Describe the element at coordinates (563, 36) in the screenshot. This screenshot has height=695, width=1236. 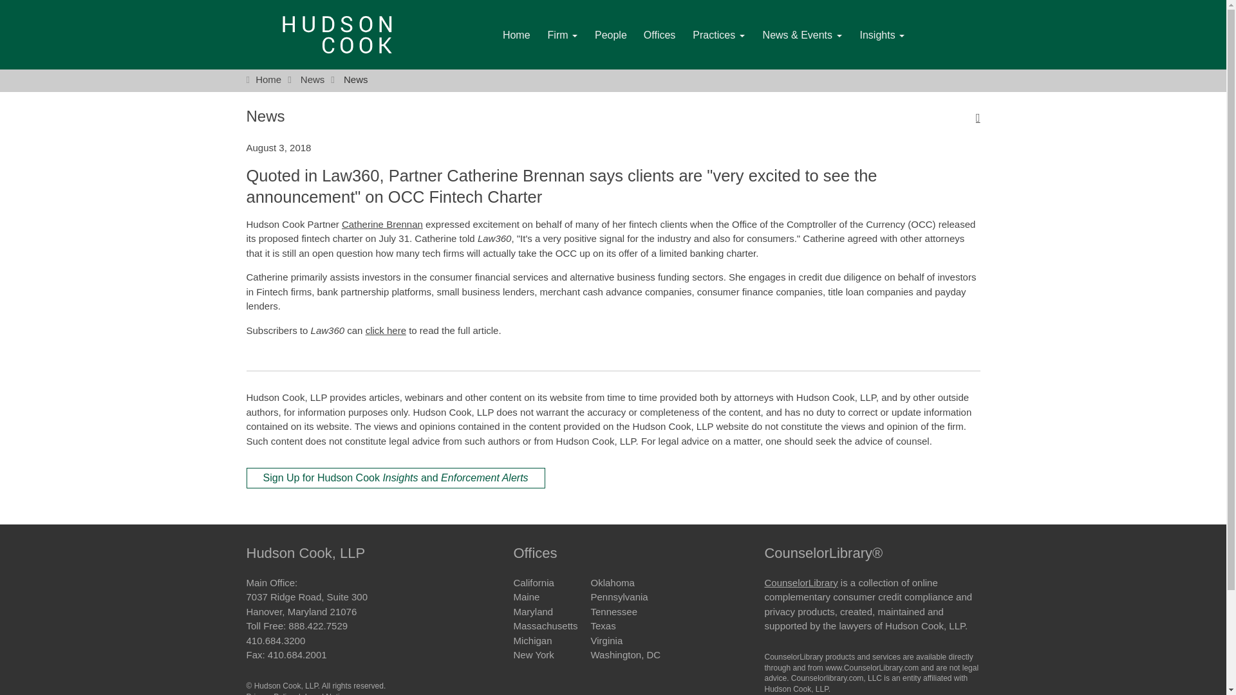
I see `Firm` at that location.